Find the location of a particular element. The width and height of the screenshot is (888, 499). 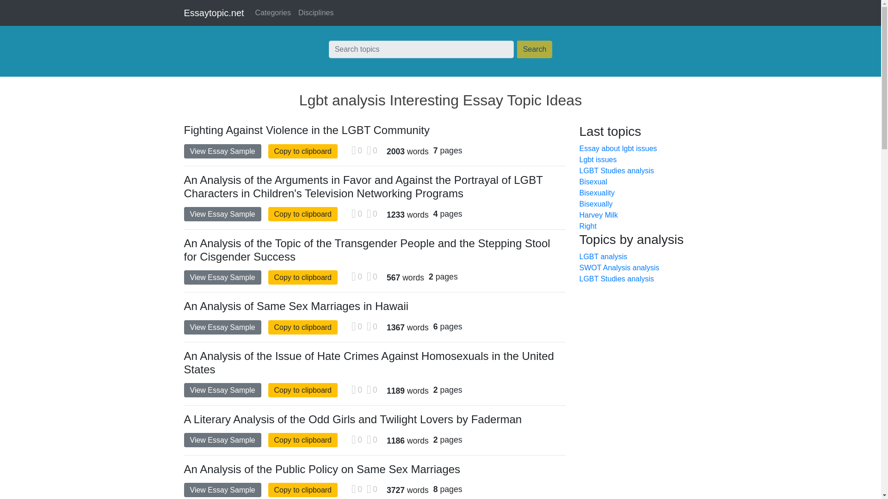

View Essay Sample is located at coordinates (222, 490).